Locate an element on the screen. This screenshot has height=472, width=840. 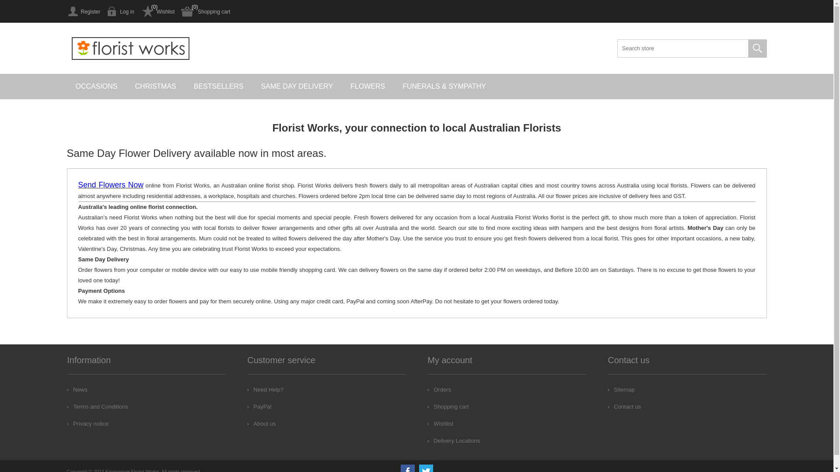
Orders is located at coordinates (439, 389).